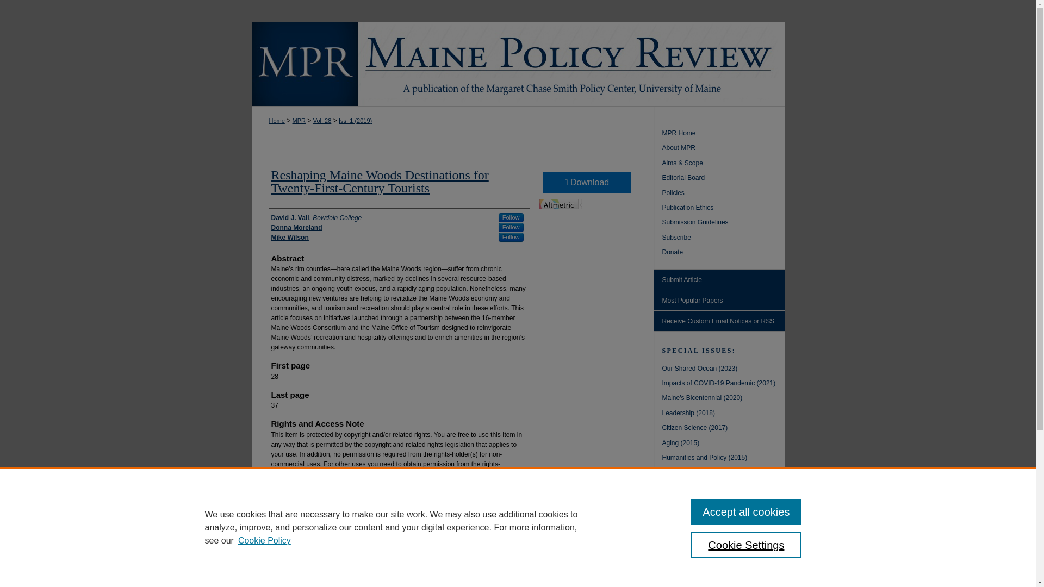 The height and width of the screenshot is (587, 1044). I want to click on Donate, so click(723, 253).